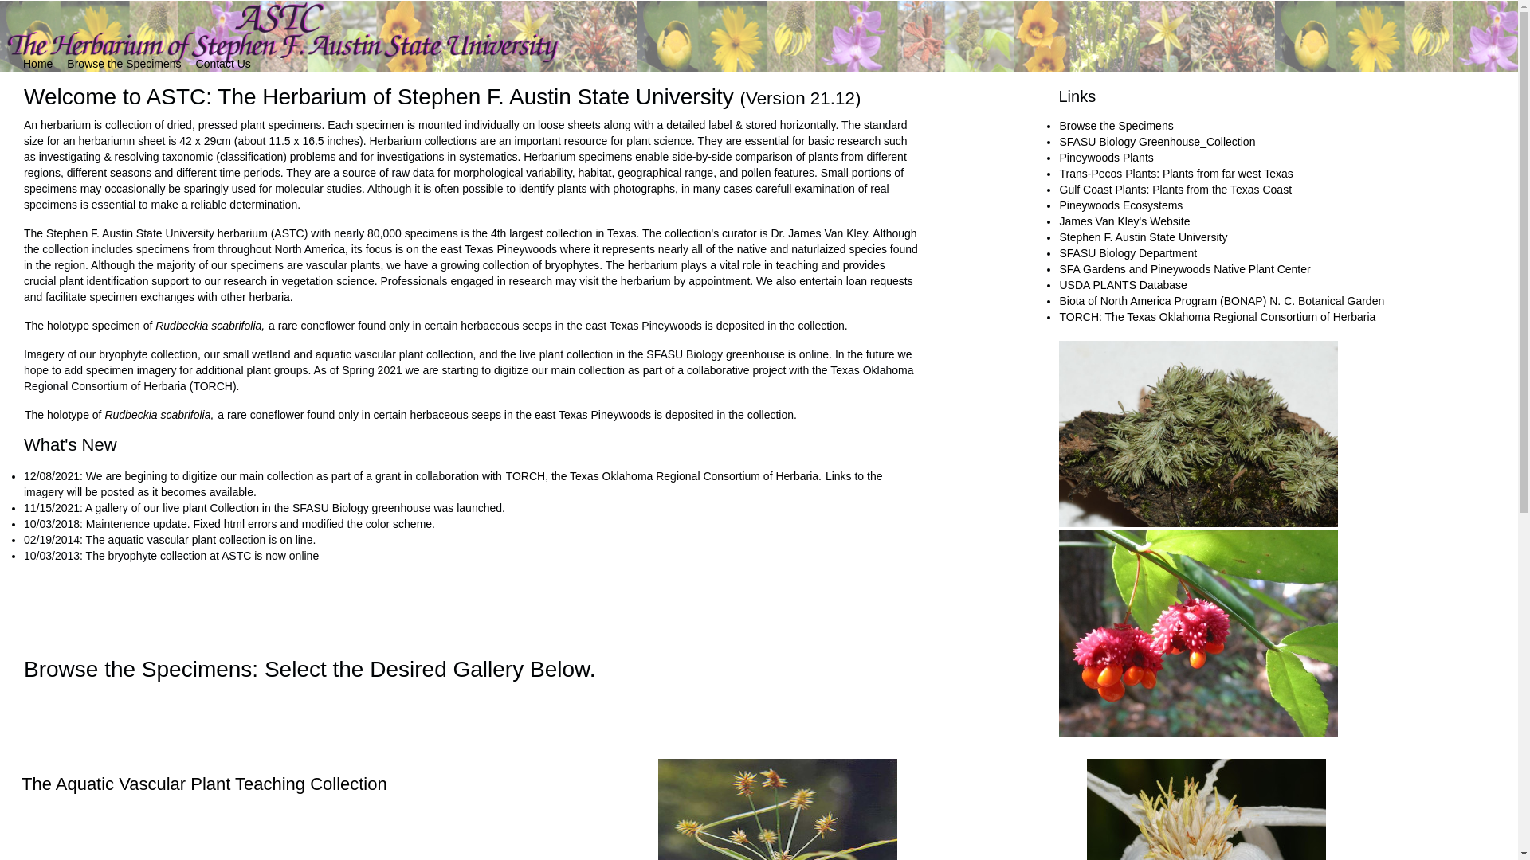 This screenshot has height=860, width=1530. What do you see at coordinates (119, 415) in the screenshot?
I see `The holotype of Rudbeckia scabrifolia,` at bounding box center [119, 415].